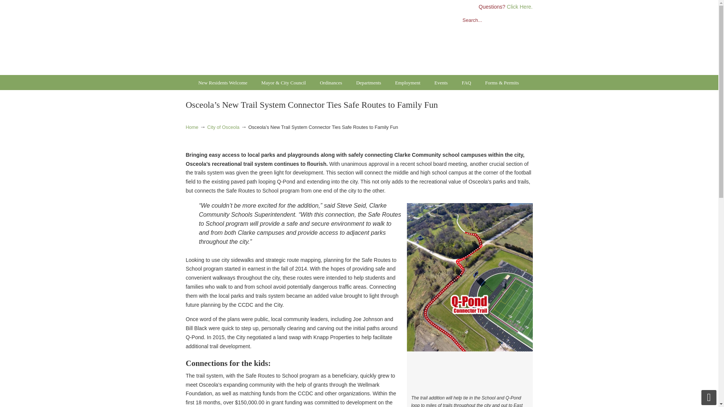  Describe the element at coordinates (525, 20) in the screenshot. I see `search` at that location.